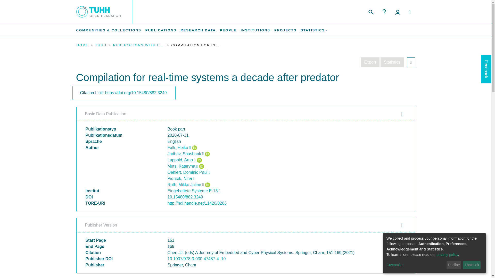 The image size is (495, 278). What do you see at coordinates (198, 30) in the screenshot?
I see `Research Data` at bounding box center [198, 30].